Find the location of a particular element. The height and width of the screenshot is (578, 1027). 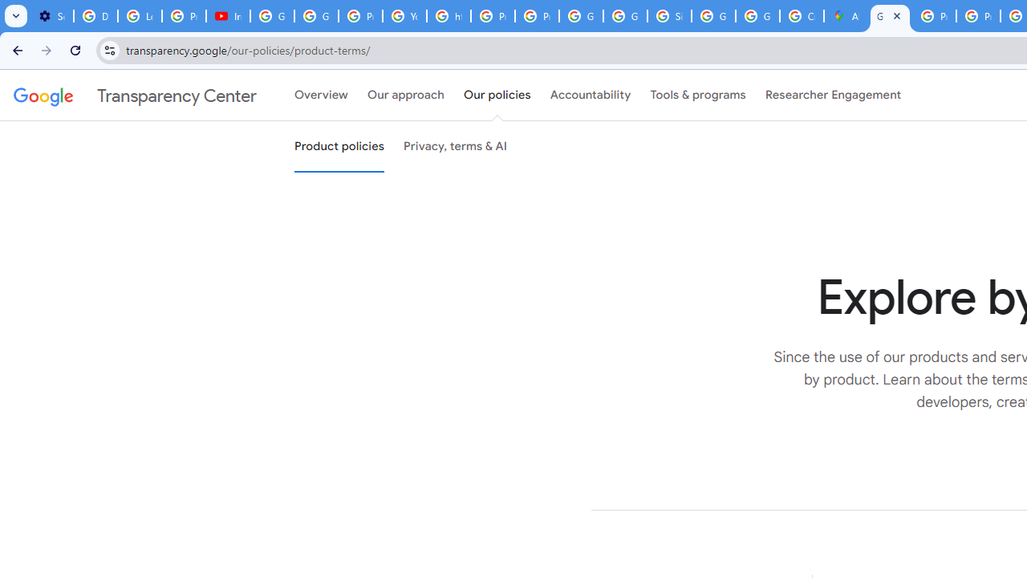

Accountability is located at coordinates (591, 96).